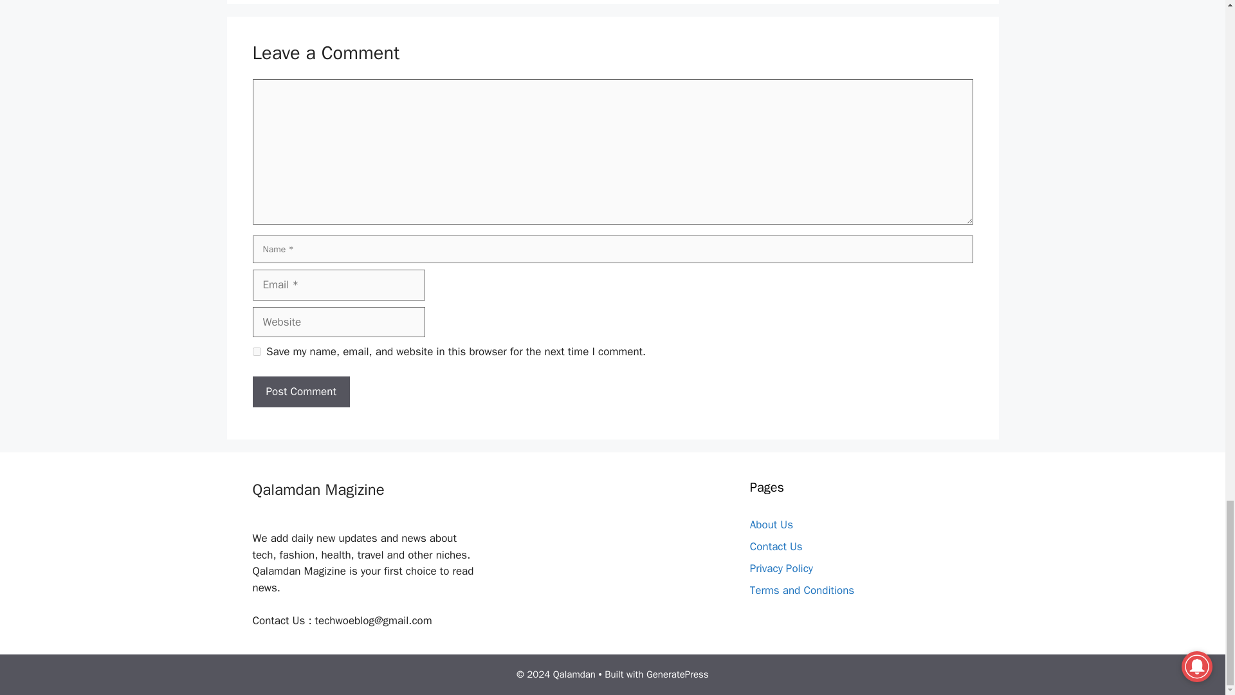 This screenshot has height=695, width=1235. Describe the element at coordinates (781, 568) in the screenshot. I see `Privacy Policy` at that location.